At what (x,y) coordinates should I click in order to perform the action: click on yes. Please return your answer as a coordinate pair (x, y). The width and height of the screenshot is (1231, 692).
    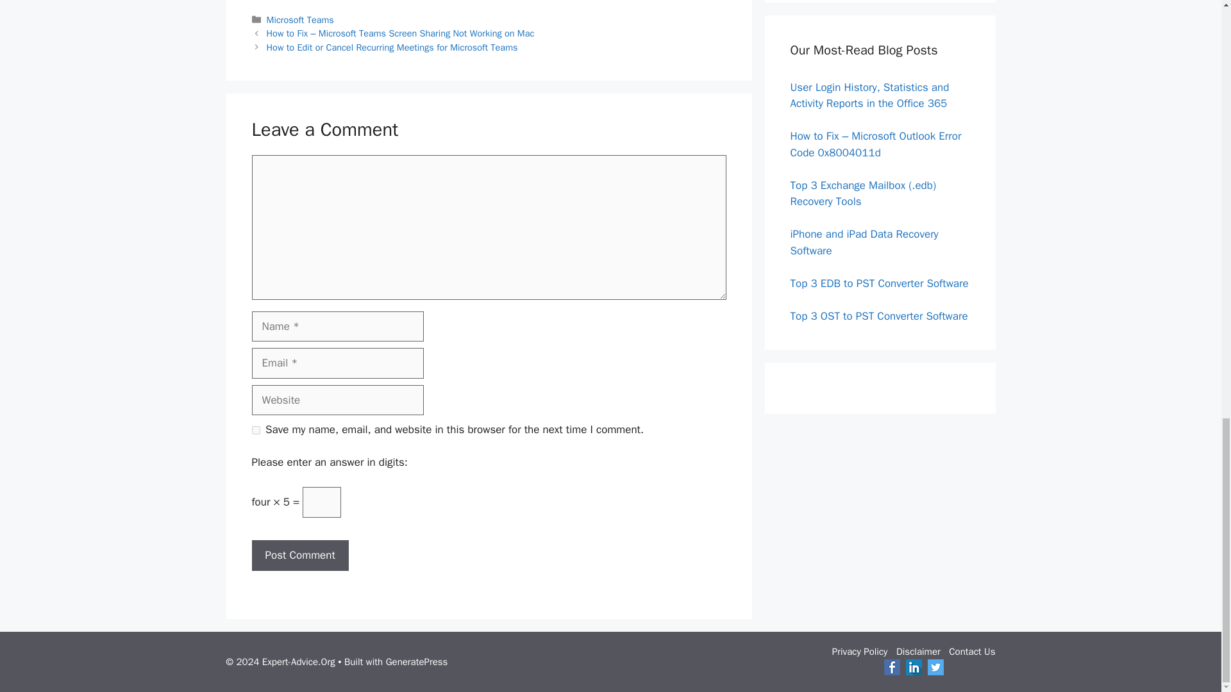
    Looking at the image, I should click on (255, 431).